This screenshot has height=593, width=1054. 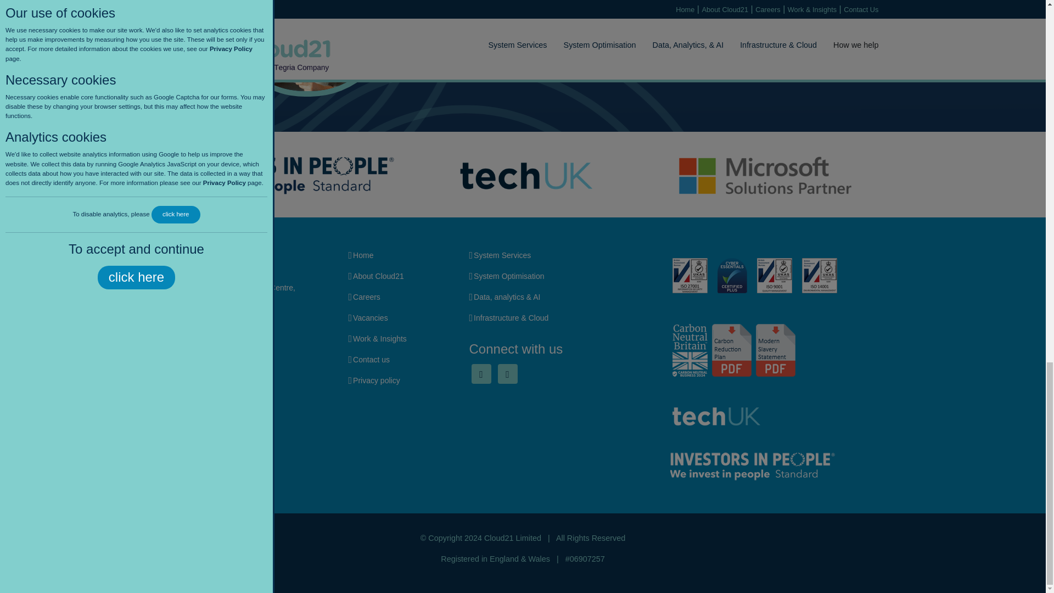 I want to click on Tech UK, so click(x=716, y=416).